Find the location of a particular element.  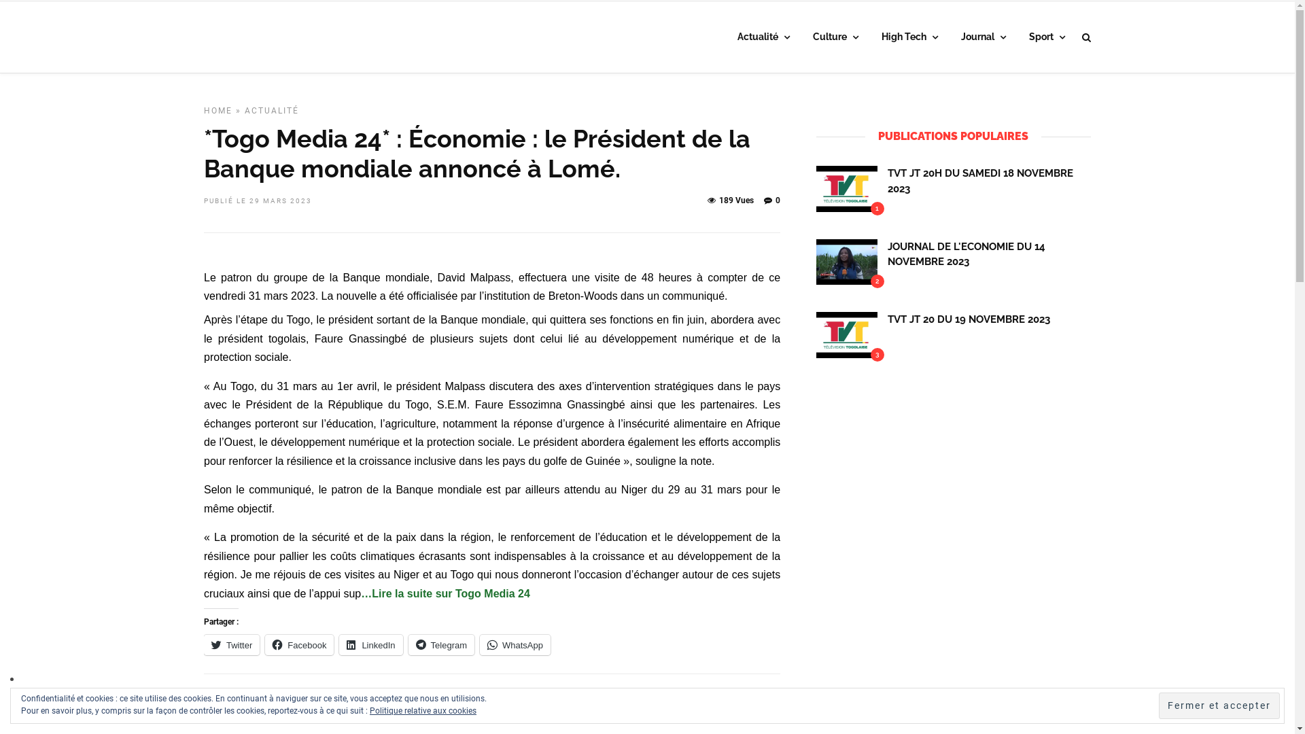

Sport is located at coordinates (1047, 38).